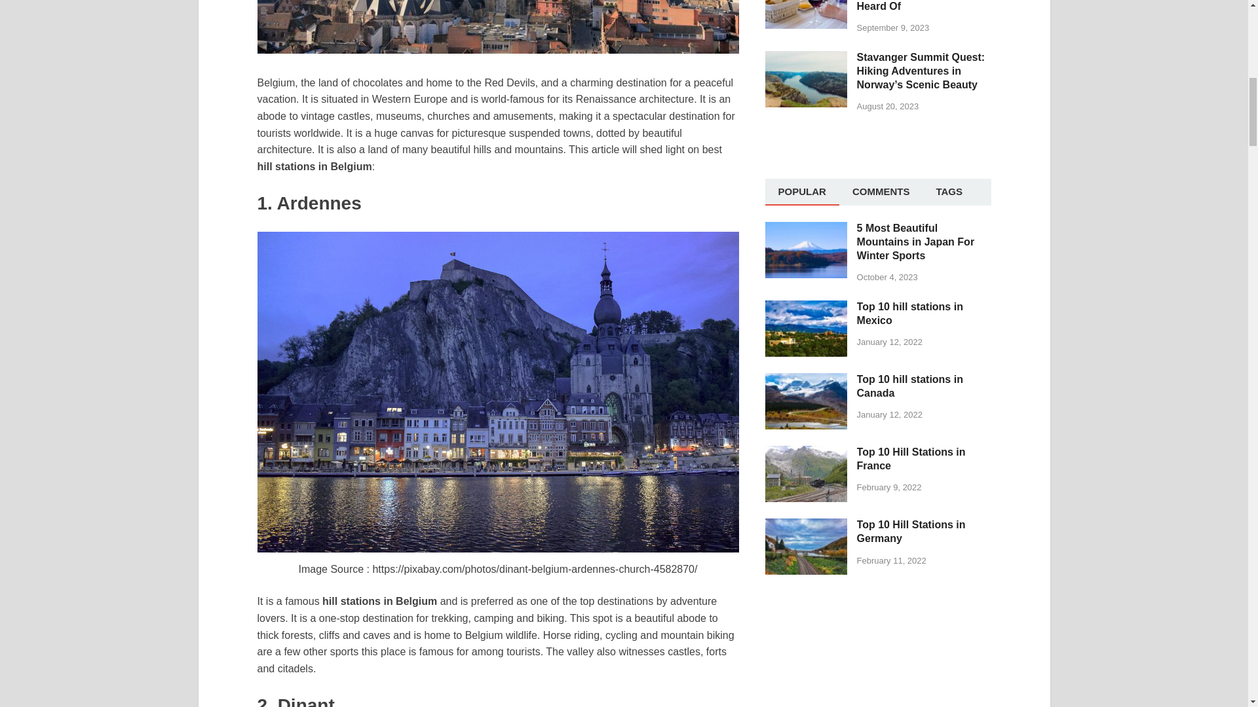  What do you see at coordinates (806, 453) in the screenshot?
I see `Top 10 Hill Stations in France` at bounding box center [806, 453].